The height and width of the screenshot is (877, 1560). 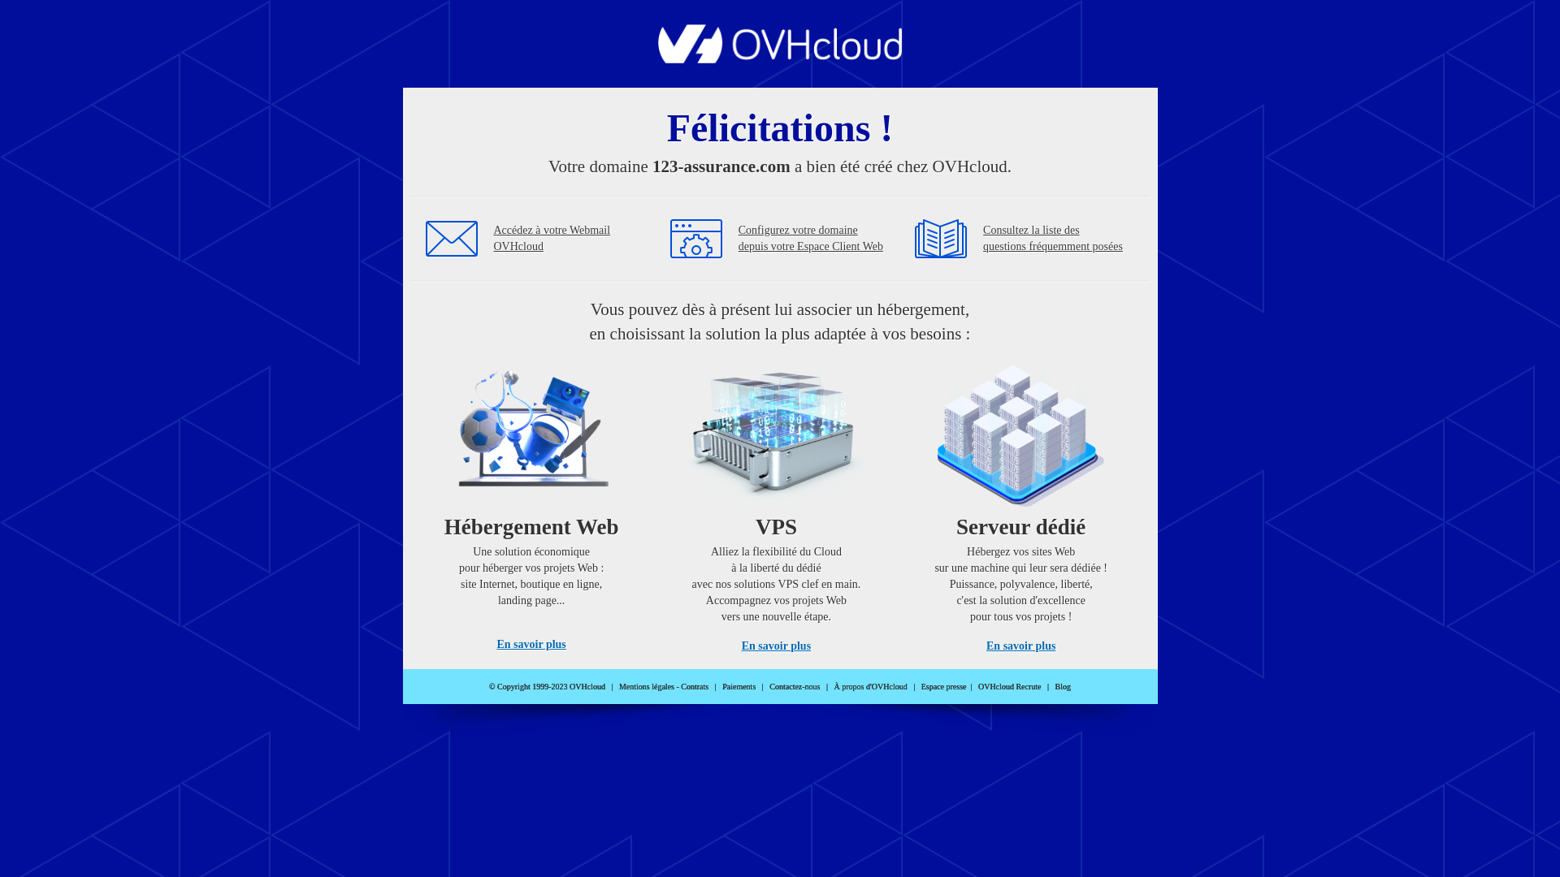 What do you see at coordinates (1009, 687) in the screenshot?
I see `OVHcloud Recrute` at bounding box center [1009, 687].